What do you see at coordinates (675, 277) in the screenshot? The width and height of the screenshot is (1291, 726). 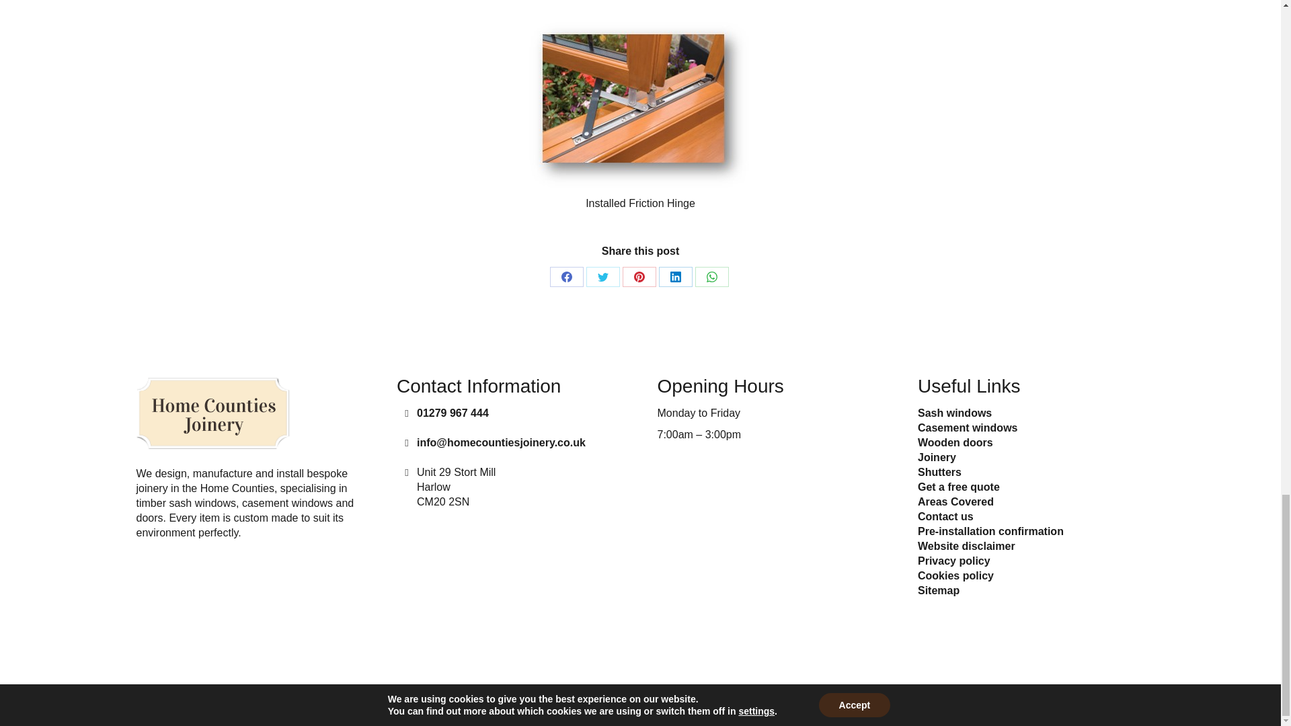 I see `LinkedIn` at bounding box center [675, 277].